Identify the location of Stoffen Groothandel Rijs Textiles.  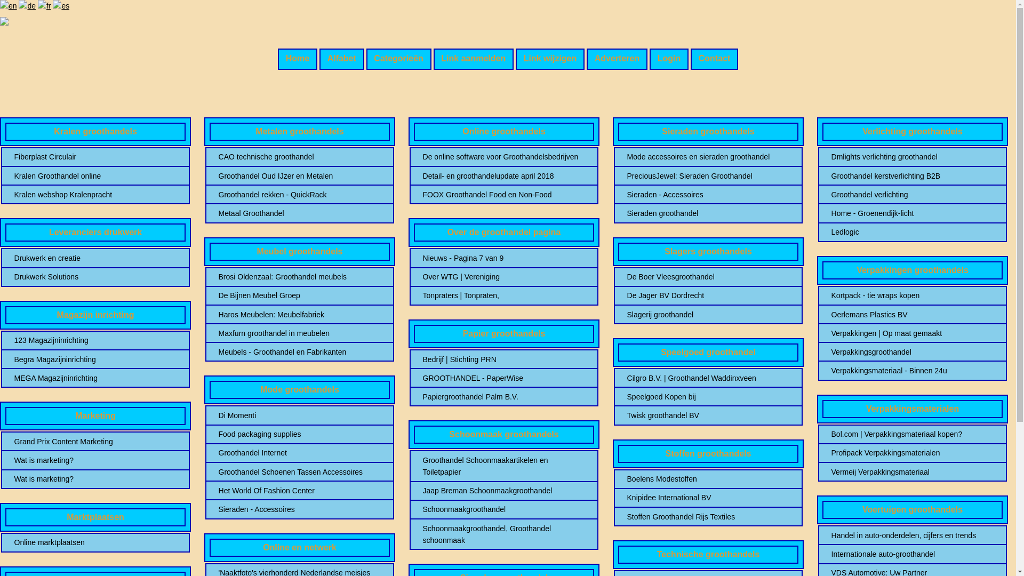
(708, 517).